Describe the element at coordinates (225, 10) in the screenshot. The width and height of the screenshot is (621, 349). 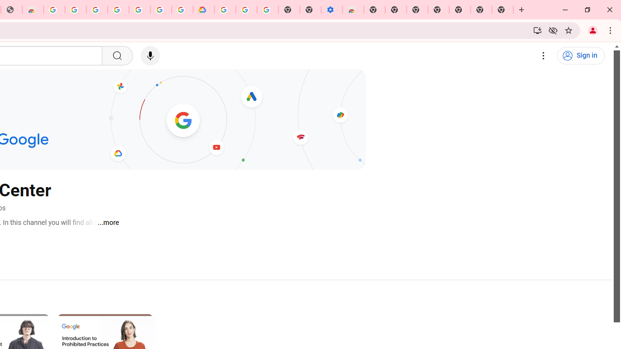
I see `Sign in - Google Accounts` at that location.